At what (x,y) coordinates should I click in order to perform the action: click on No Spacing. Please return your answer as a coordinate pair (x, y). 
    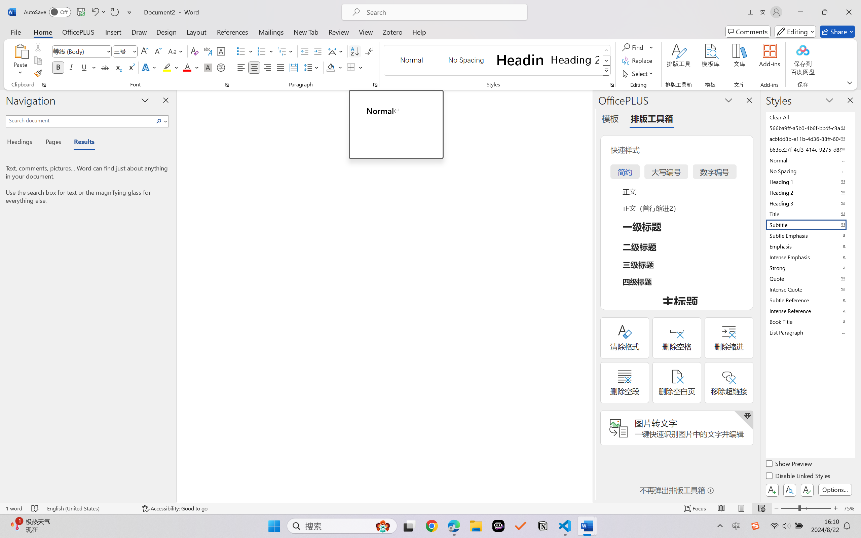
    Looking at the image, I should click on (810, 171).